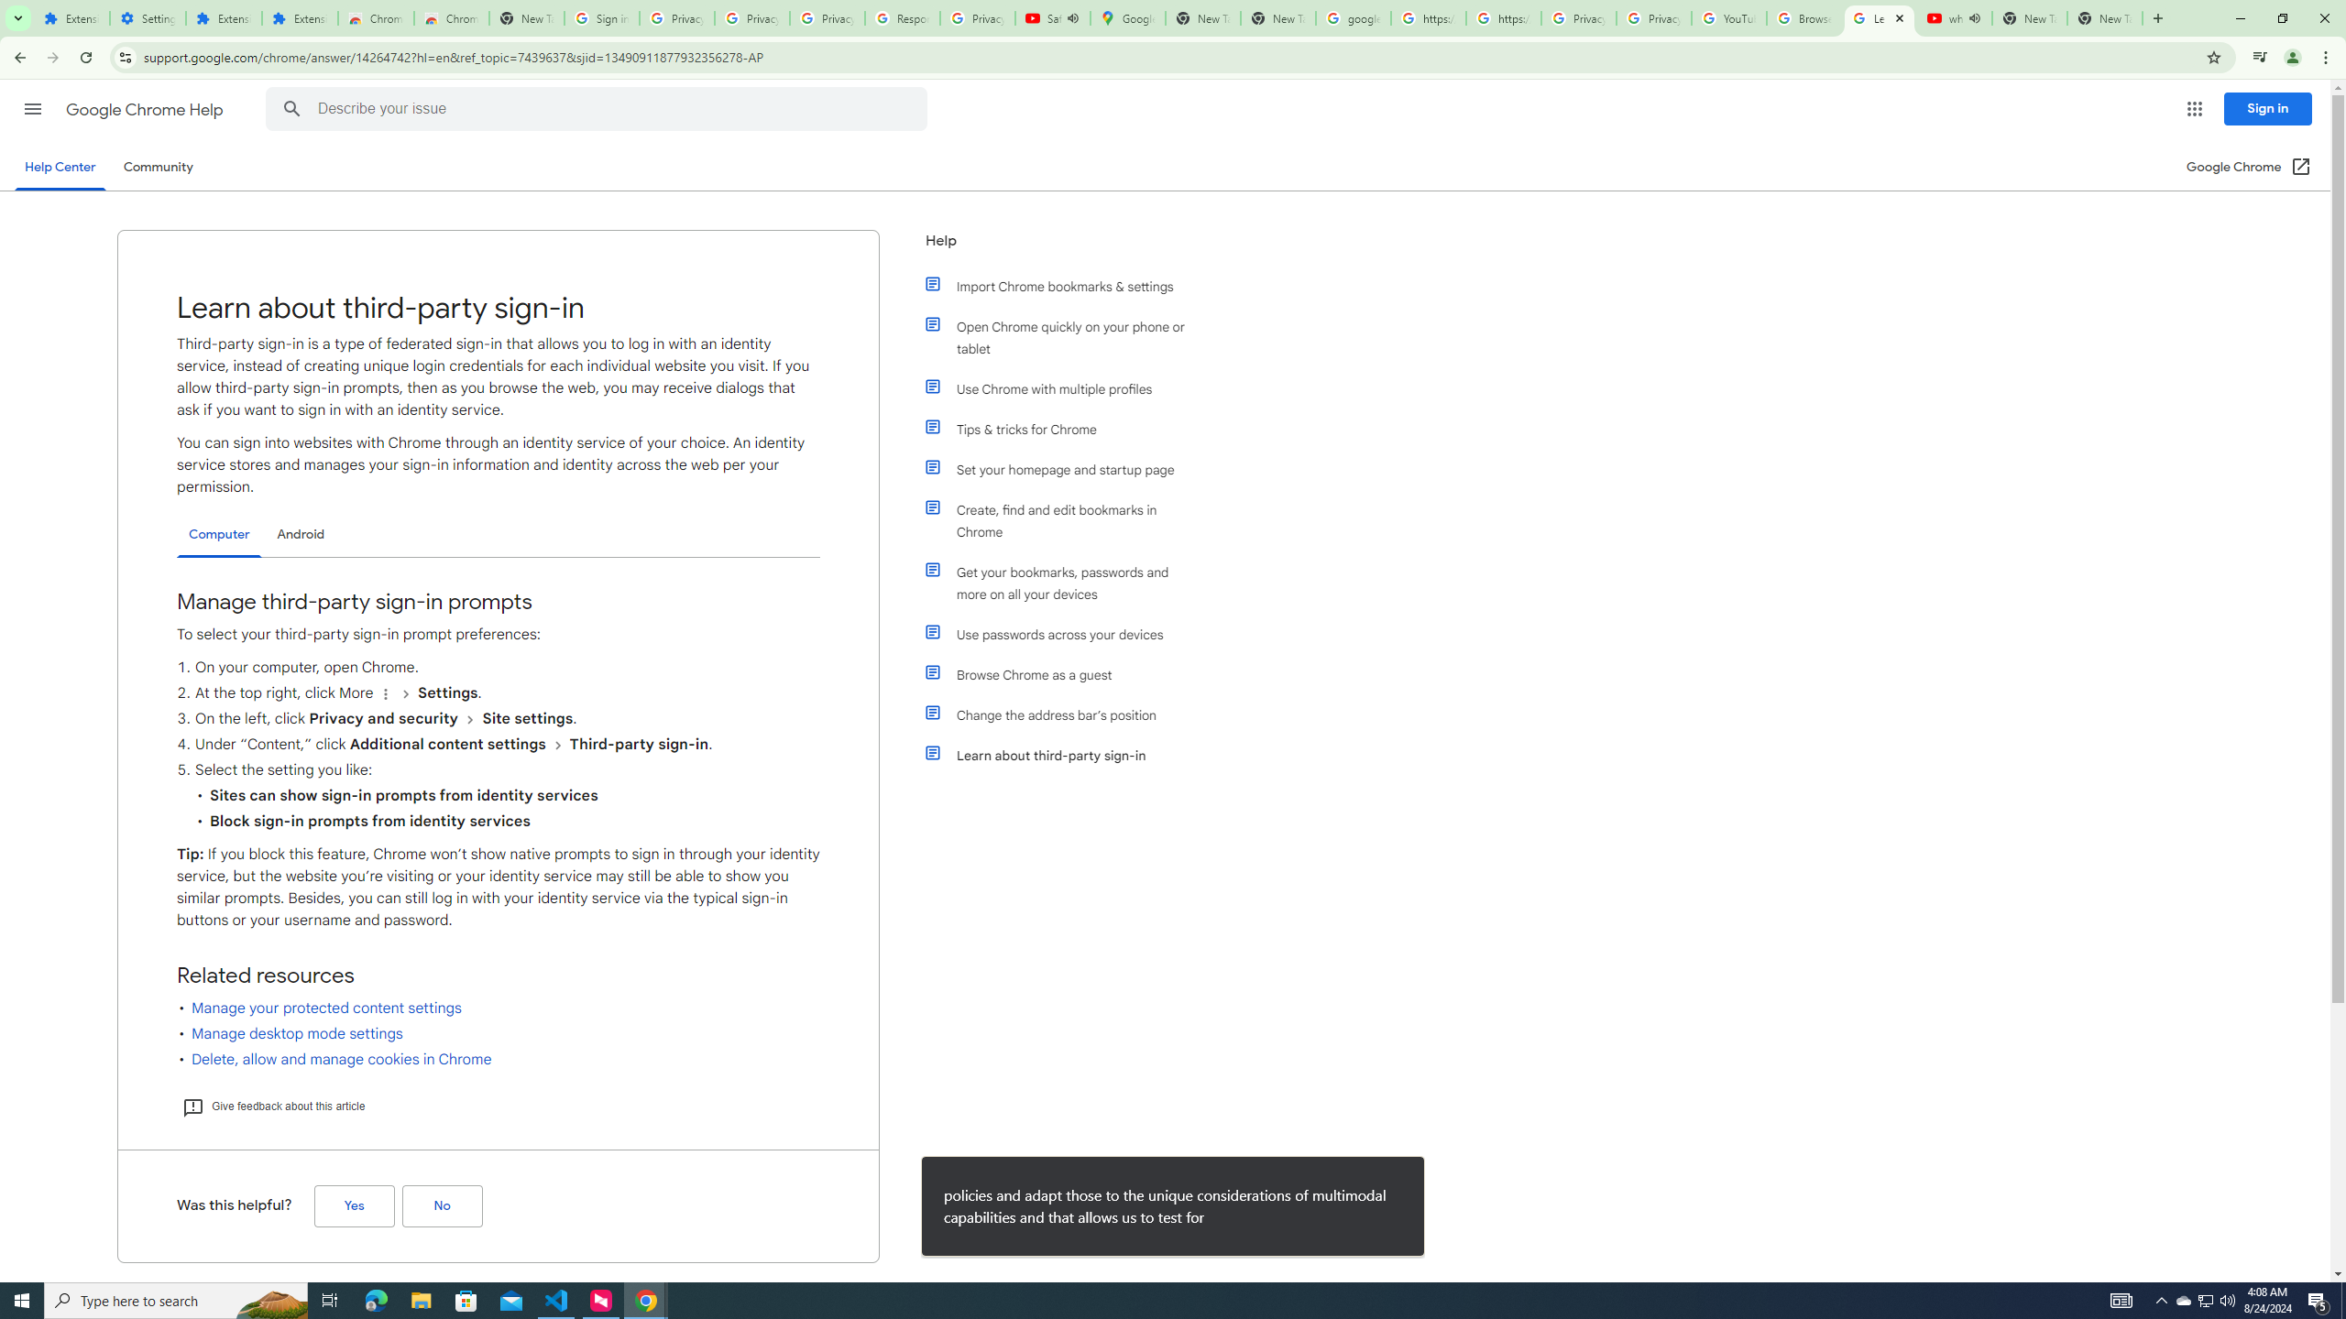 The height and width of the screenshot is (1319, 2346). Describe the element at coordinates (300, 18) in the screenshot. I see `Extensions` at that location.